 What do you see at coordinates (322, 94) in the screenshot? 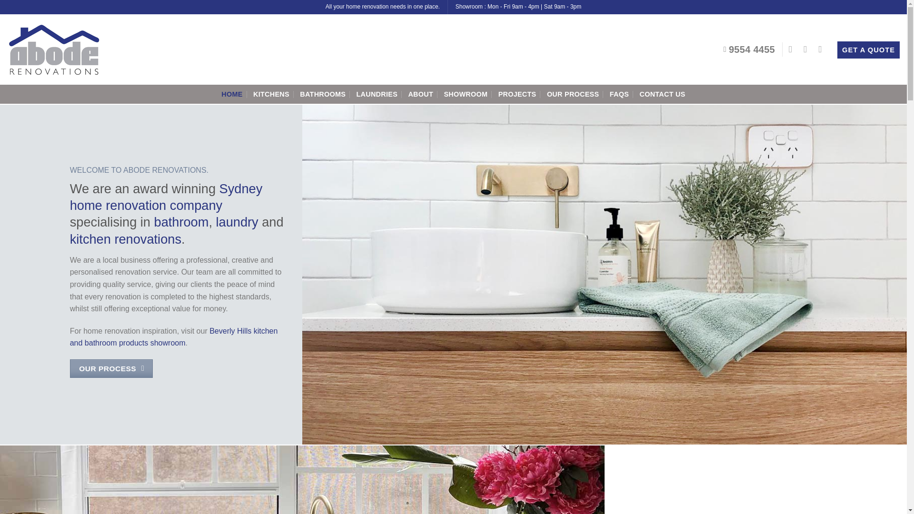
I see `BATHROOMS` at bounding box center [322, 94].